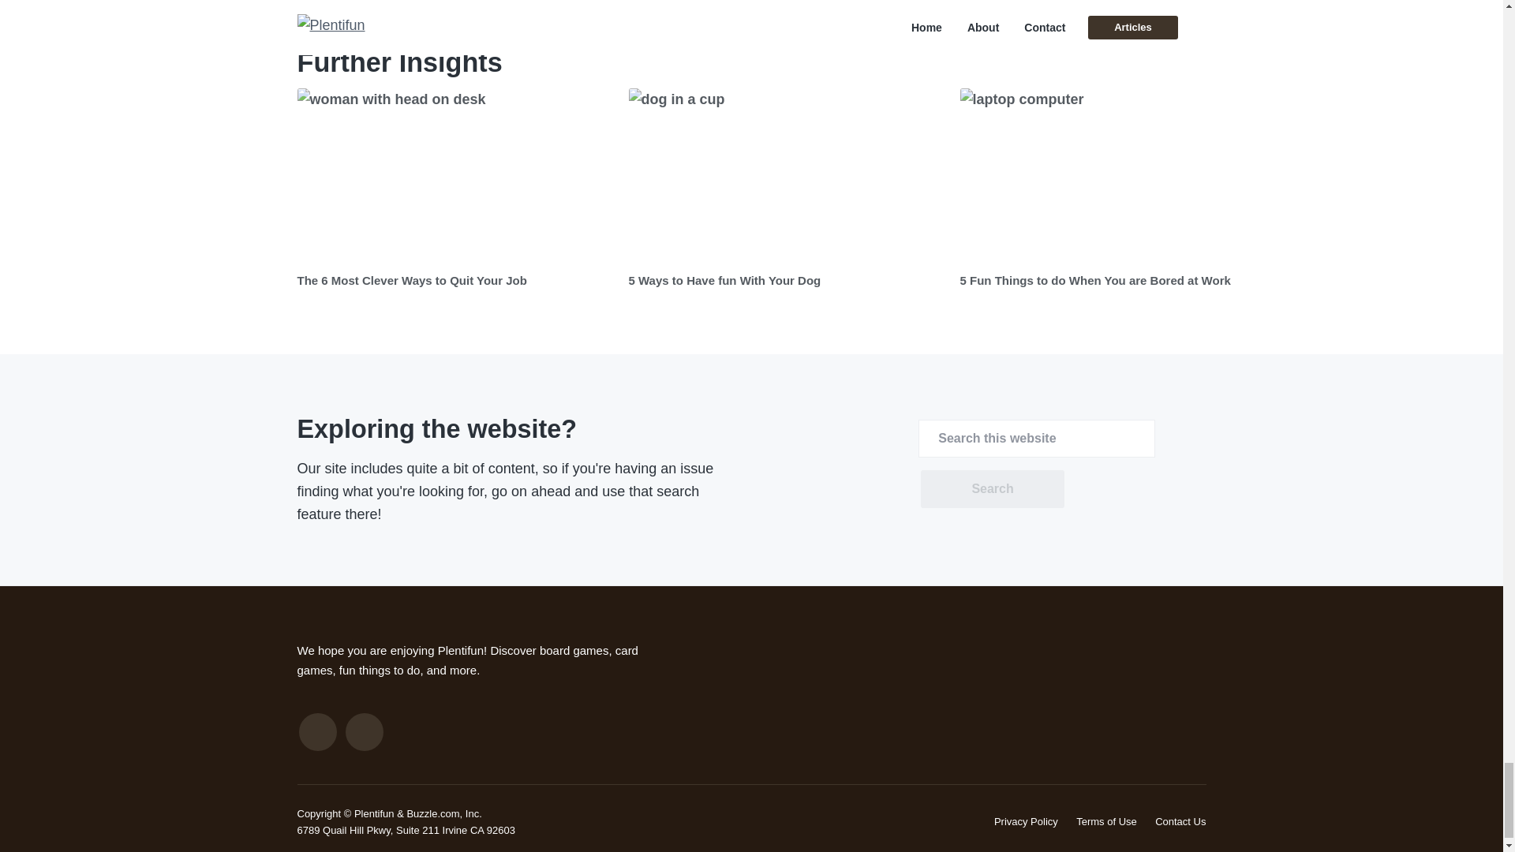  Describe the element at coordinates (411, 279) in the screenshot. I see `The 6 Most Clever Ways to Quit Your Job` at that location.